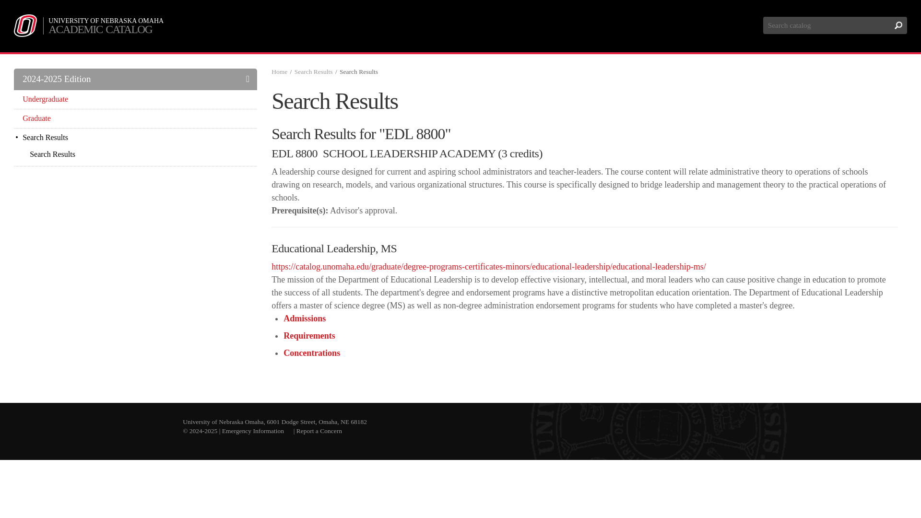  Describe the element at coordinates (135, 118) in the screenshot. I see `Graduate` at that location.